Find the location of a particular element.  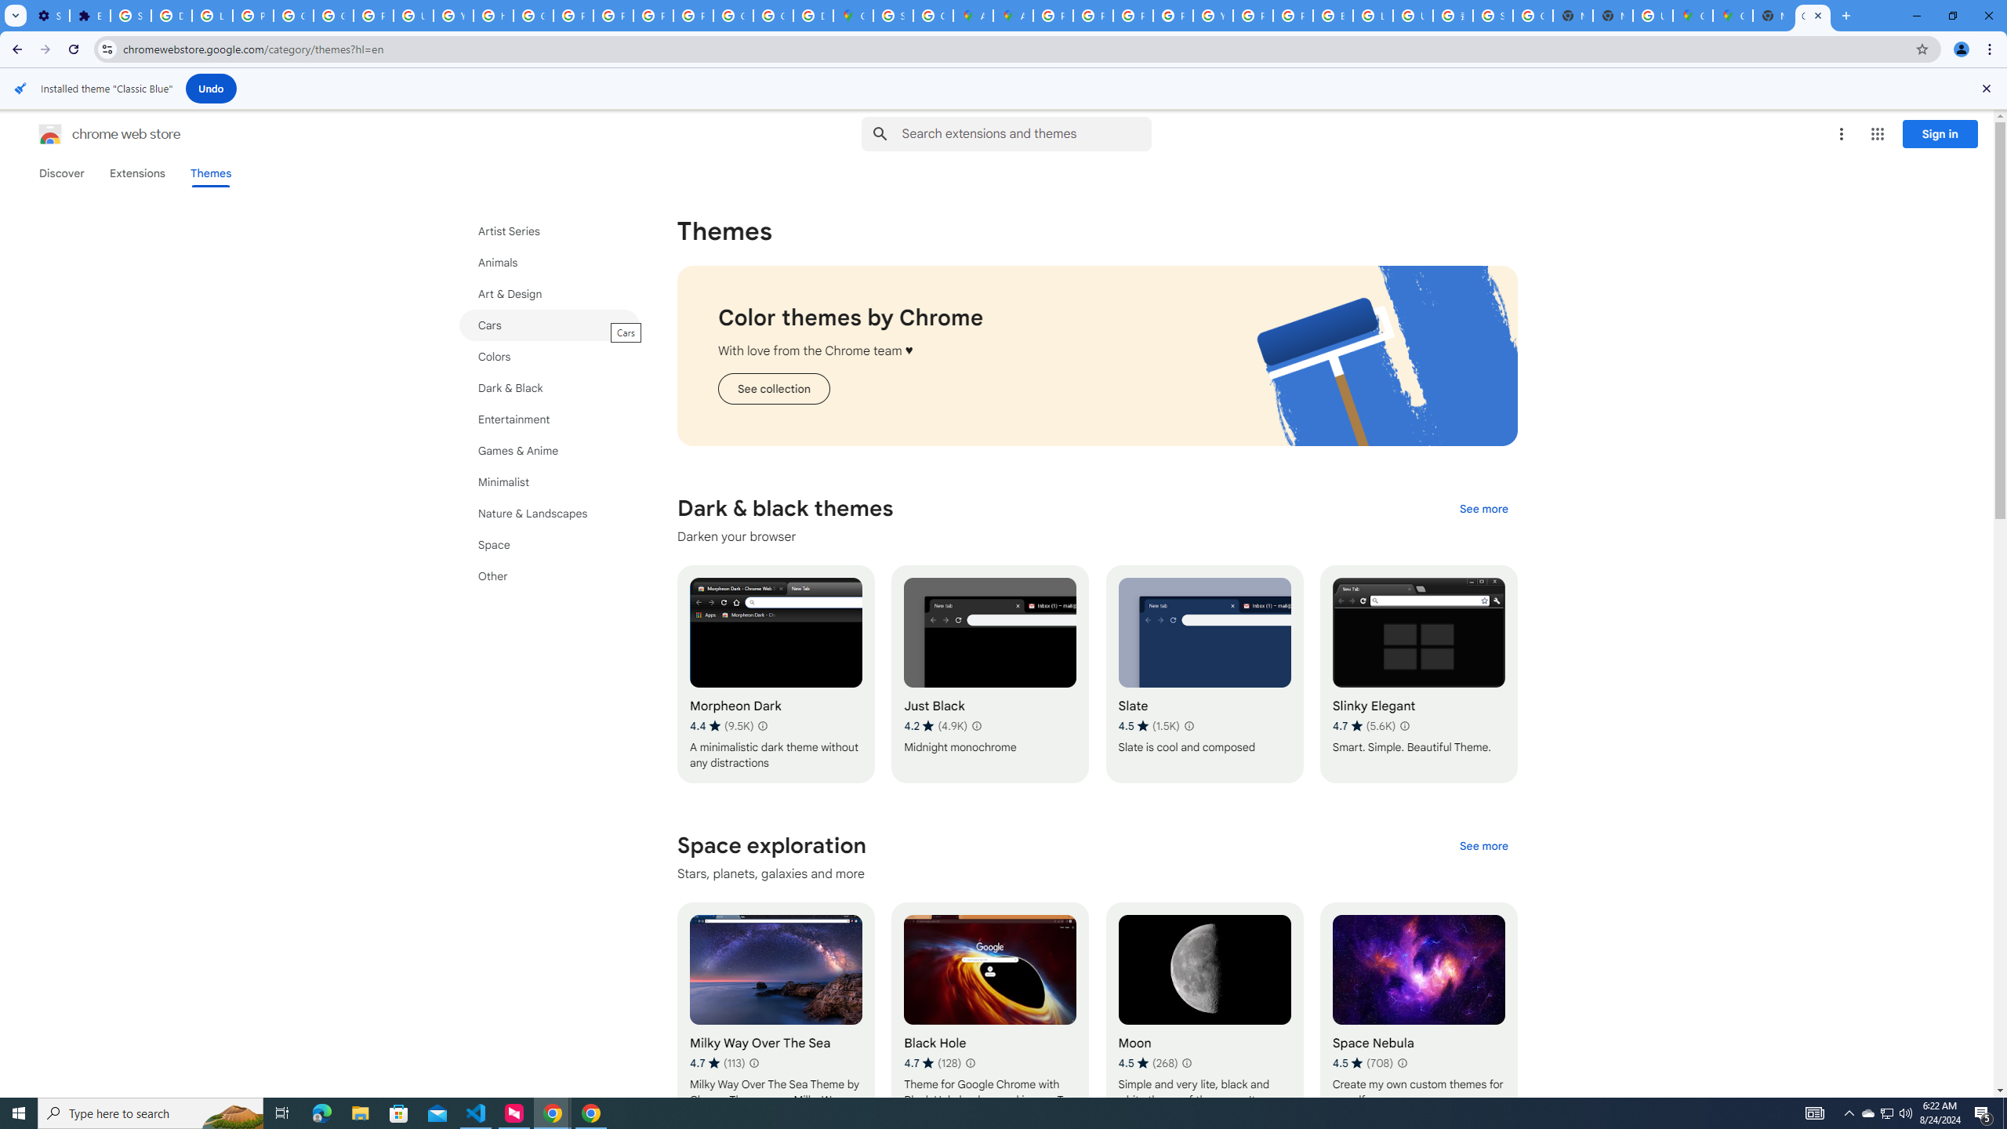

Extensions is located at coordinates (90, 16).